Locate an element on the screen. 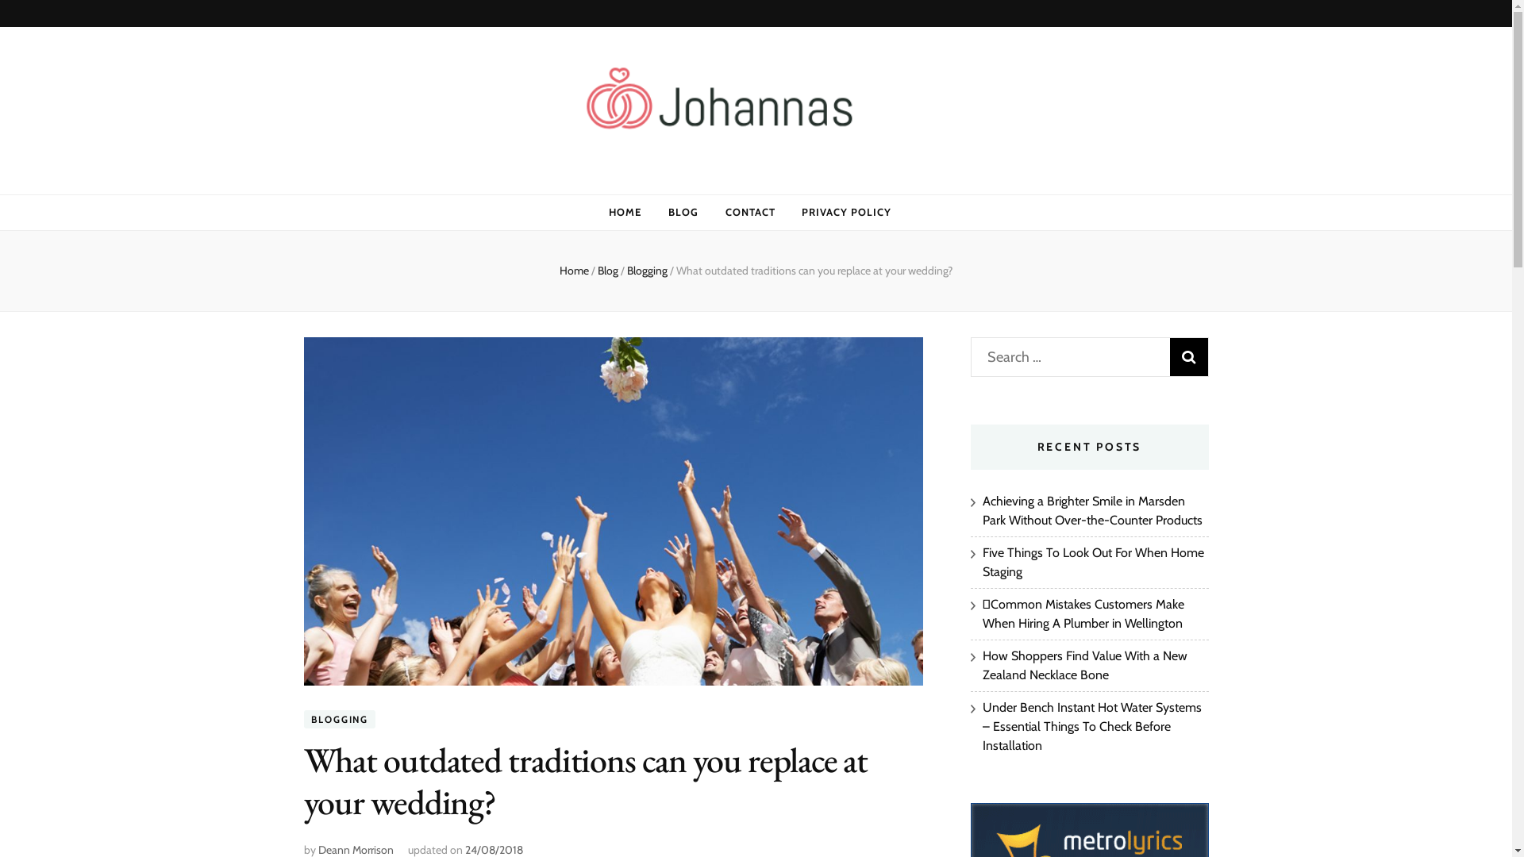 This screenshot has width=1524, height=857. Search is located at coordinates (1189, 357).